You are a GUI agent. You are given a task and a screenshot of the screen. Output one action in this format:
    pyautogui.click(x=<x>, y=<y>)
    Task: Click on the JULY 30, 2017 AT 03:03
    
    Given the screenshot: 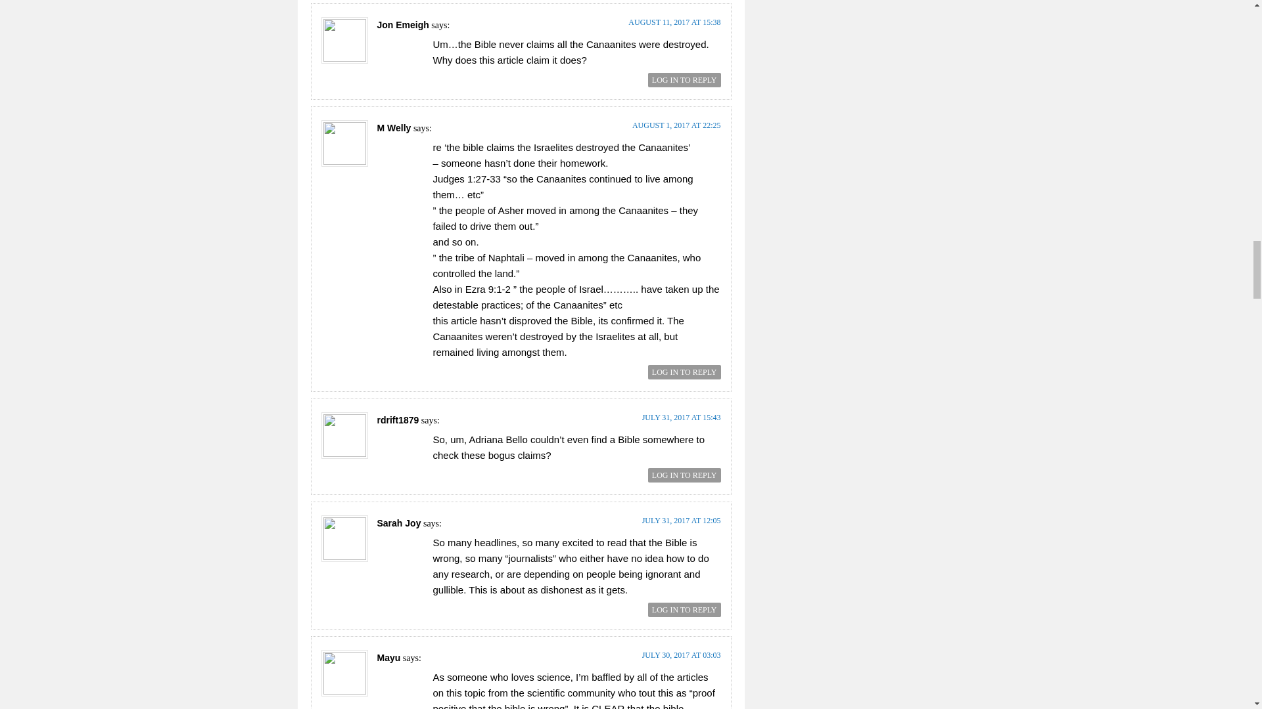 What is the action you would take?
    pyautogui.click(x=681, y=655)
    